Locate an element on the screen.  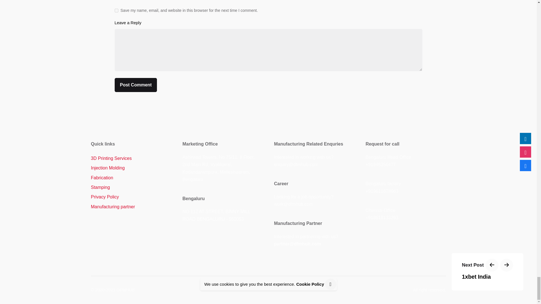
Injection Molding is located at coordinates (108, 168).